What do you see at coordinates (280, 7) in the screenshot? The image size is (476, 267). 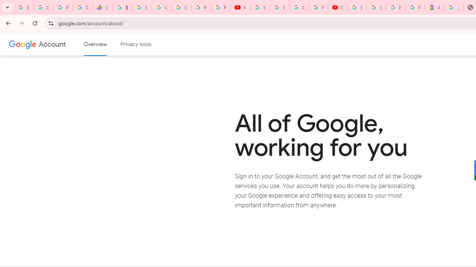 I see `Google Account Help` at bounding box center [280, 7].